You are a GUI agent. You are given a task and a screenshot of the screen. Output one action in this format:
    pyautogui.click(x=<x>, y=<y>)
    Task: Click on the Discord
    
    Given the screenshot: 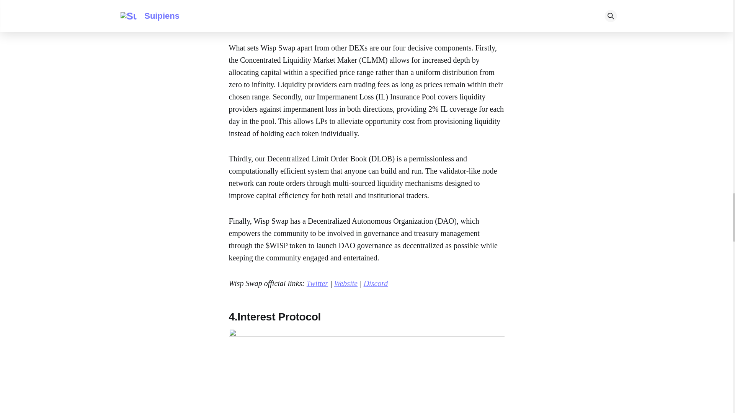 What is the action you would take?
    pyautogui.click(x=376, y=283)
    